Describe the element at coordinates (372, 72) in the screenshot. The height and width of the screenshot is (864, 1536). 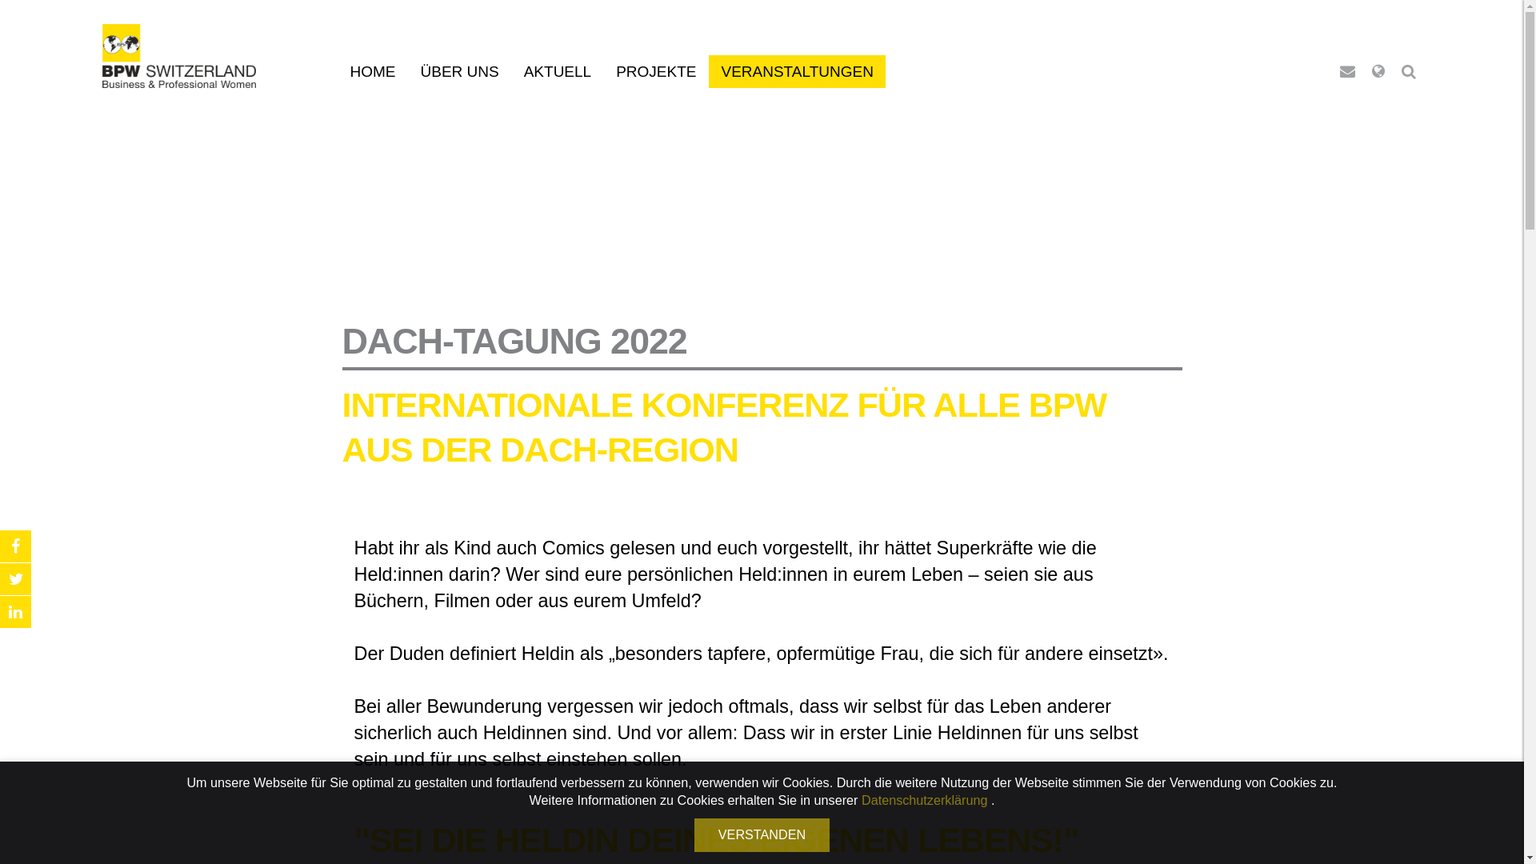
I see `HOME` at that location.